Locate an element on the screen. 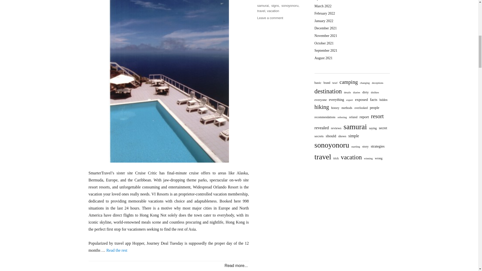  Read more... is located at coordinates (236, 265).